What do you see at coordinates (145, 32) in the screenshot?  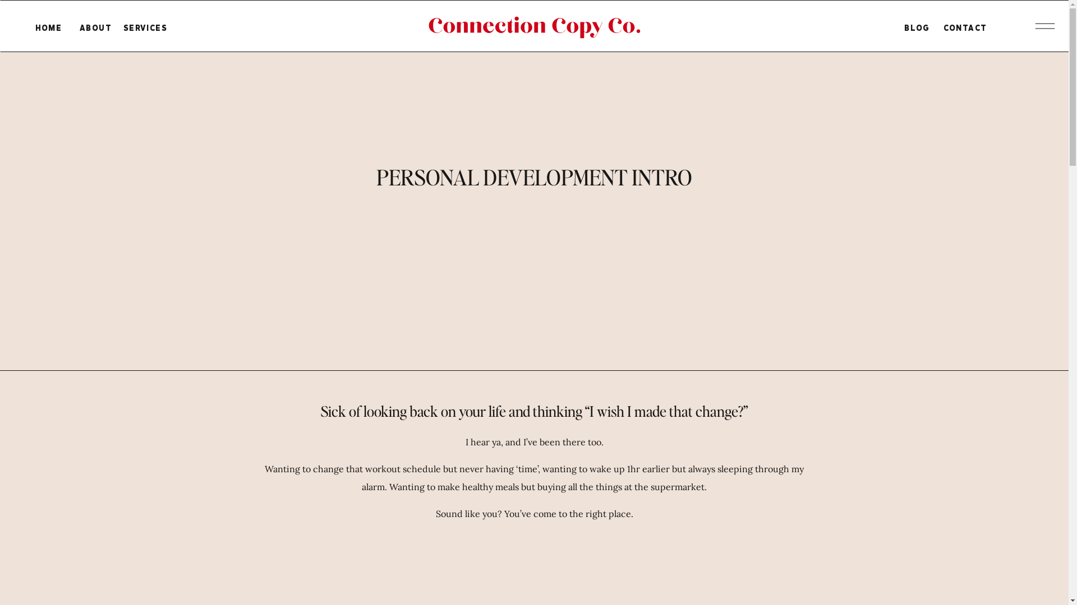 I see `SERVICES` at bounding box center [145, 32].